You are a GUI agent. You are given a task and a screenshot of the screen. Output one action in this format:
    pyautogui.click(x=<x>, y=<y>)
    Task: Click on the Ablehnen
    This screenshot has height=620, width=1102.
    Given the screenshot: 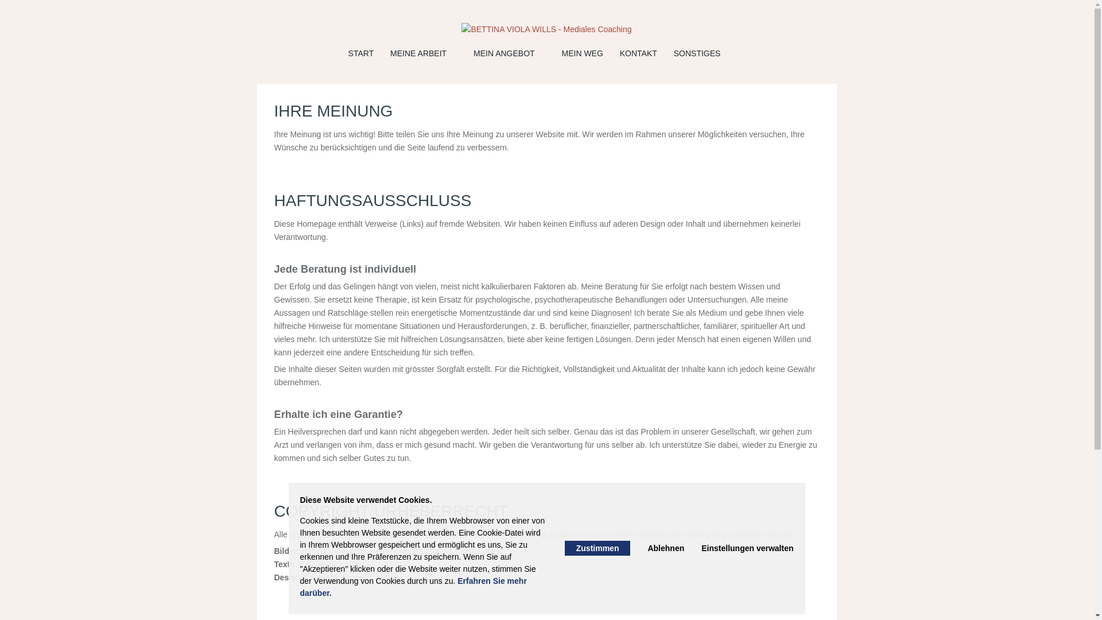 What is the action you would take?
    pyautogui.click(x=666, y=548)
    